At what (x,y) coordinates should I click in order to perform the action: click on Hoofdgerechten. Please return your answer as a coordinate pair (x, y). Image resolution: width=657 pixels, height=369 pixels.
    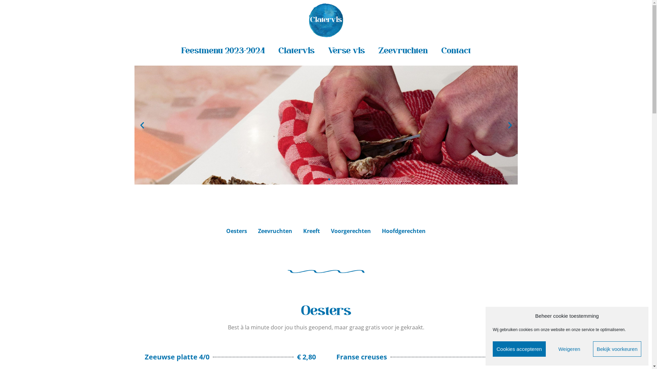
    Looking at the image, I should click on (404, 231).